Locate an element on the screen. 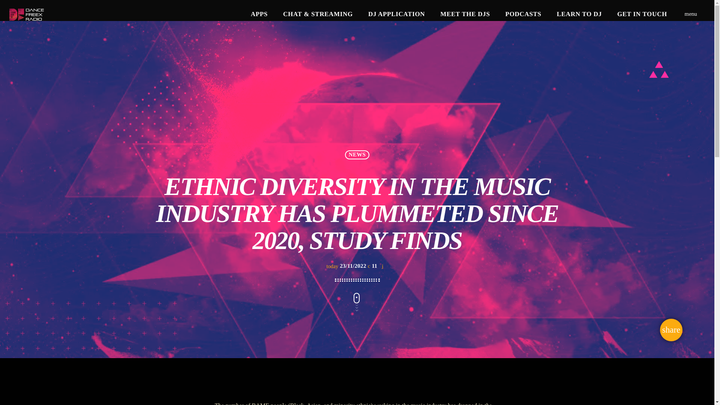  LEARN TO DJ is located at coordinates (579, 14).